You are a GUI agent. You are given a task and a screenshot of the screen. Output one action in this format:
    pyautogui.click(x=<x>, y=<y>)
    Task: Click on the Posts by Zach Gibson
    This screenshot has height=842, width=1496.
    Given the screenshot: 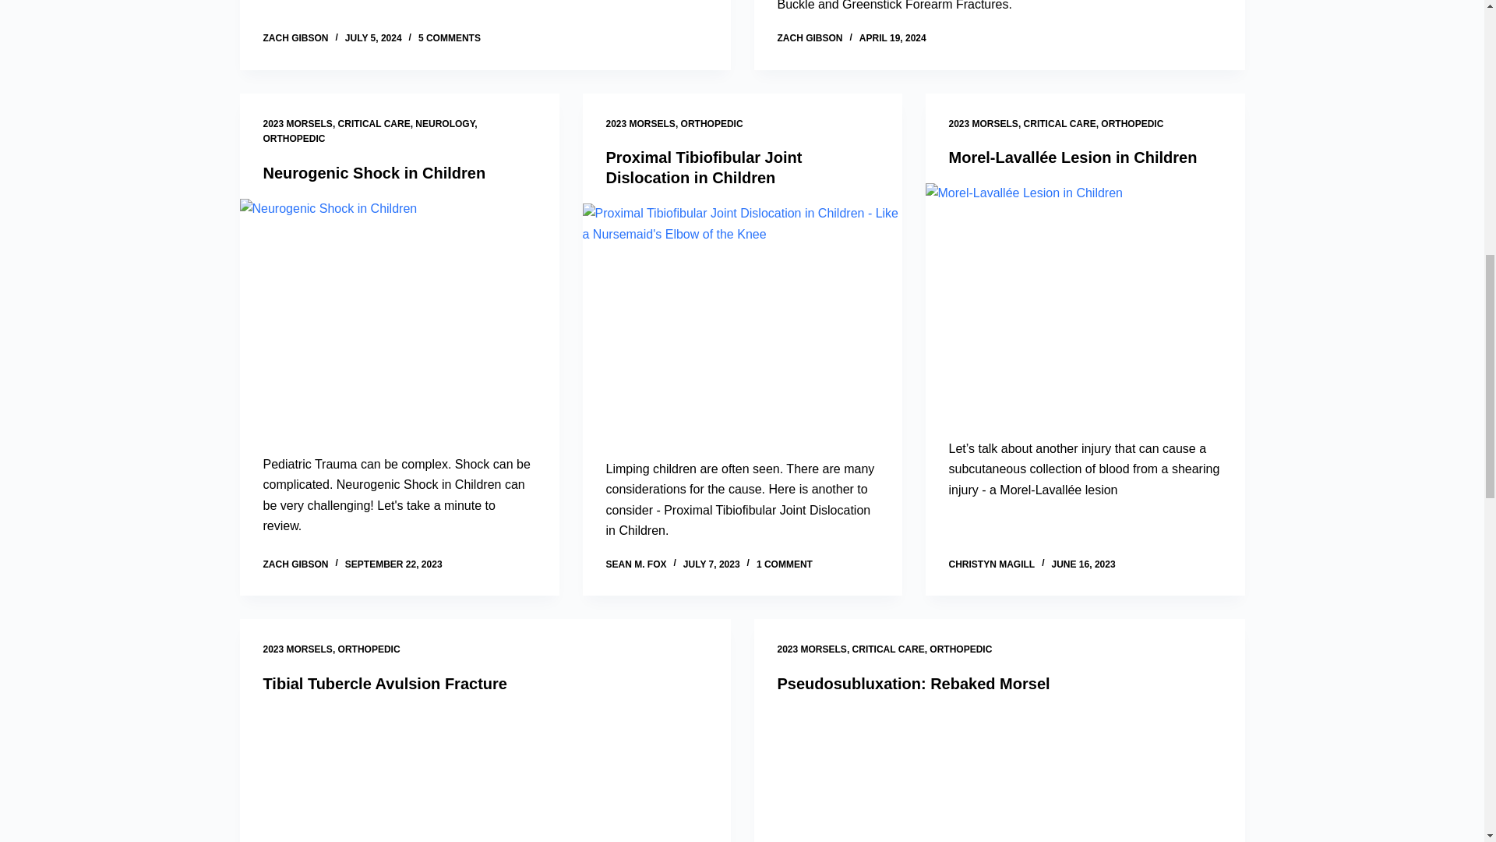 What is the action you would take?
    pyautogui.click(x=296, y=564)
    